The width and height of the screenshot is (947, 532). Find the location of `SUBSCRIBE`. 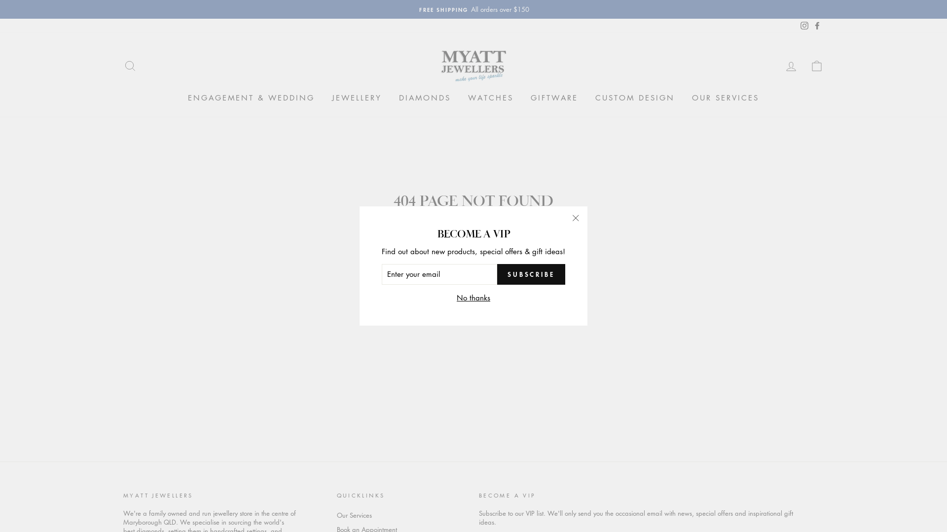

SUBSCRIBE is located at coordinates (531, 274).